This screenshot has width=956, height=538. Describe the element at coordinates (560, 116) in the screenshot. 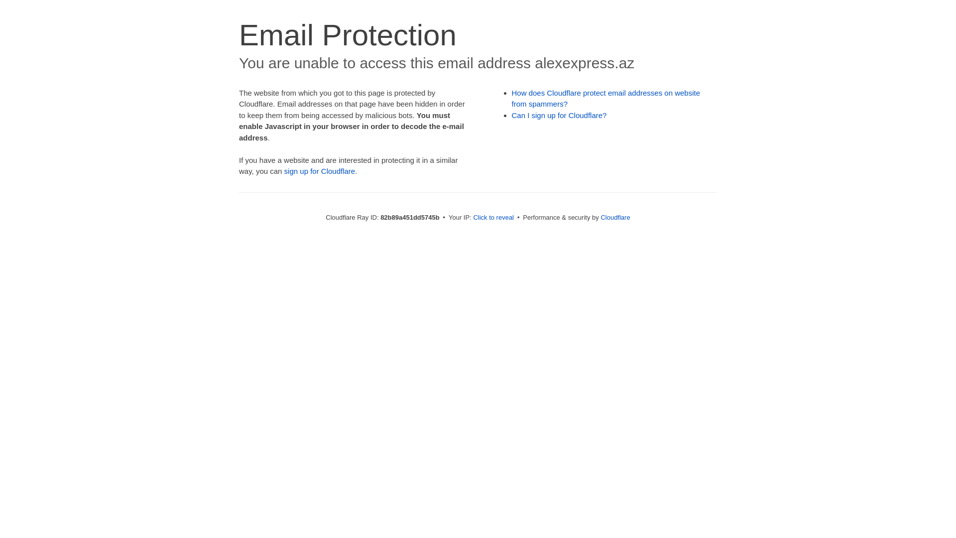

I see `Can I sign up for Cloudflare?` at that location.